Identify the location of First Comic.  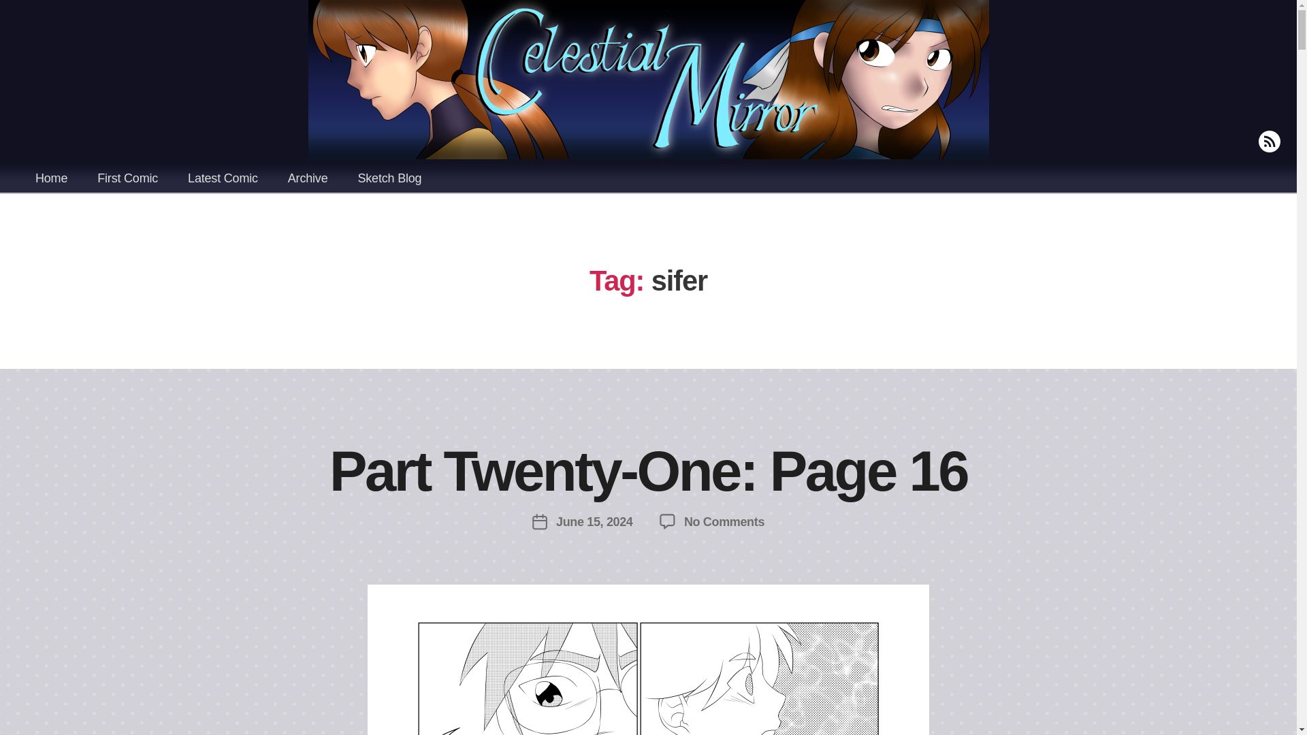
(127, 177).